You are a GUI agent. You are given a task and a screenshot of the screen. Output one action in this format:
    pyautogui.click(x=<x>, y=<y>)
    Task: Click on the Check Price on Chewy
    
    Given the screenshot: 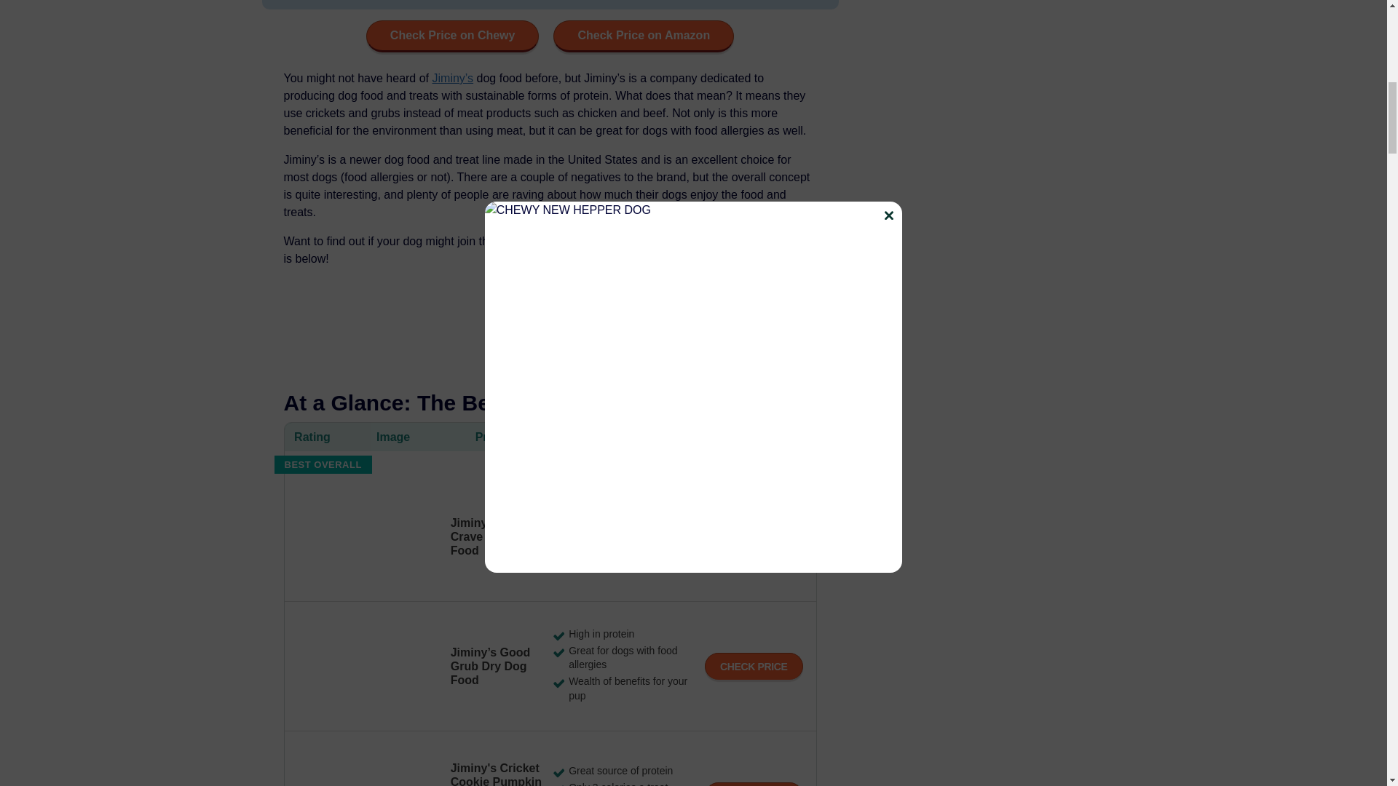 What is the action you would take?
    pyautogui.click(x=453, y=36)
    